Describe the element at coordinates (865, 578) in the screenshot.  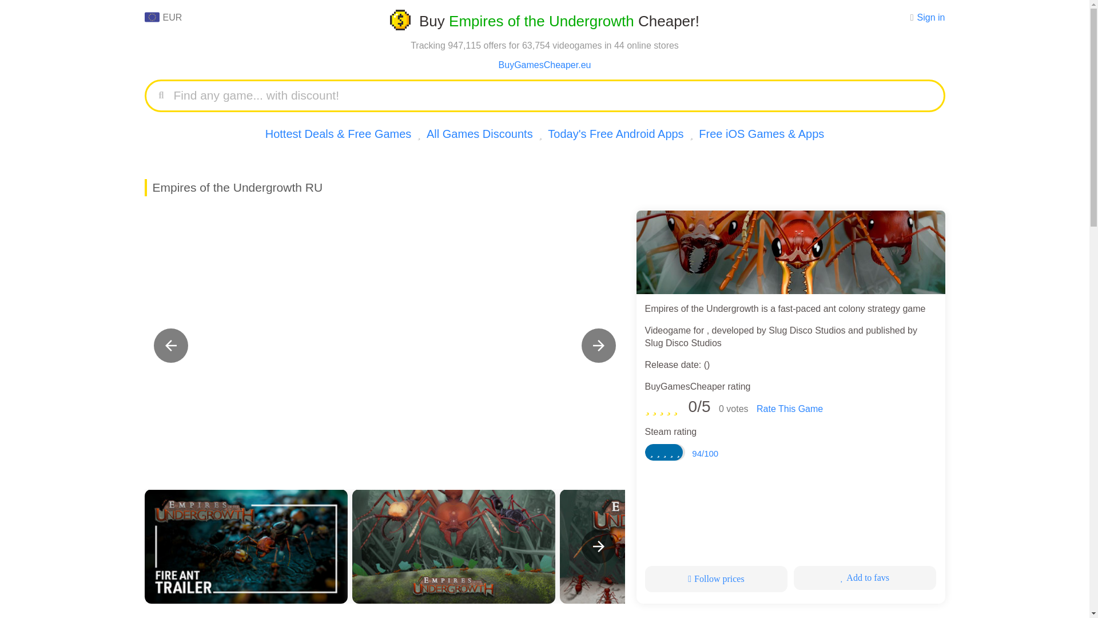
I see `Add to favs` at that location.